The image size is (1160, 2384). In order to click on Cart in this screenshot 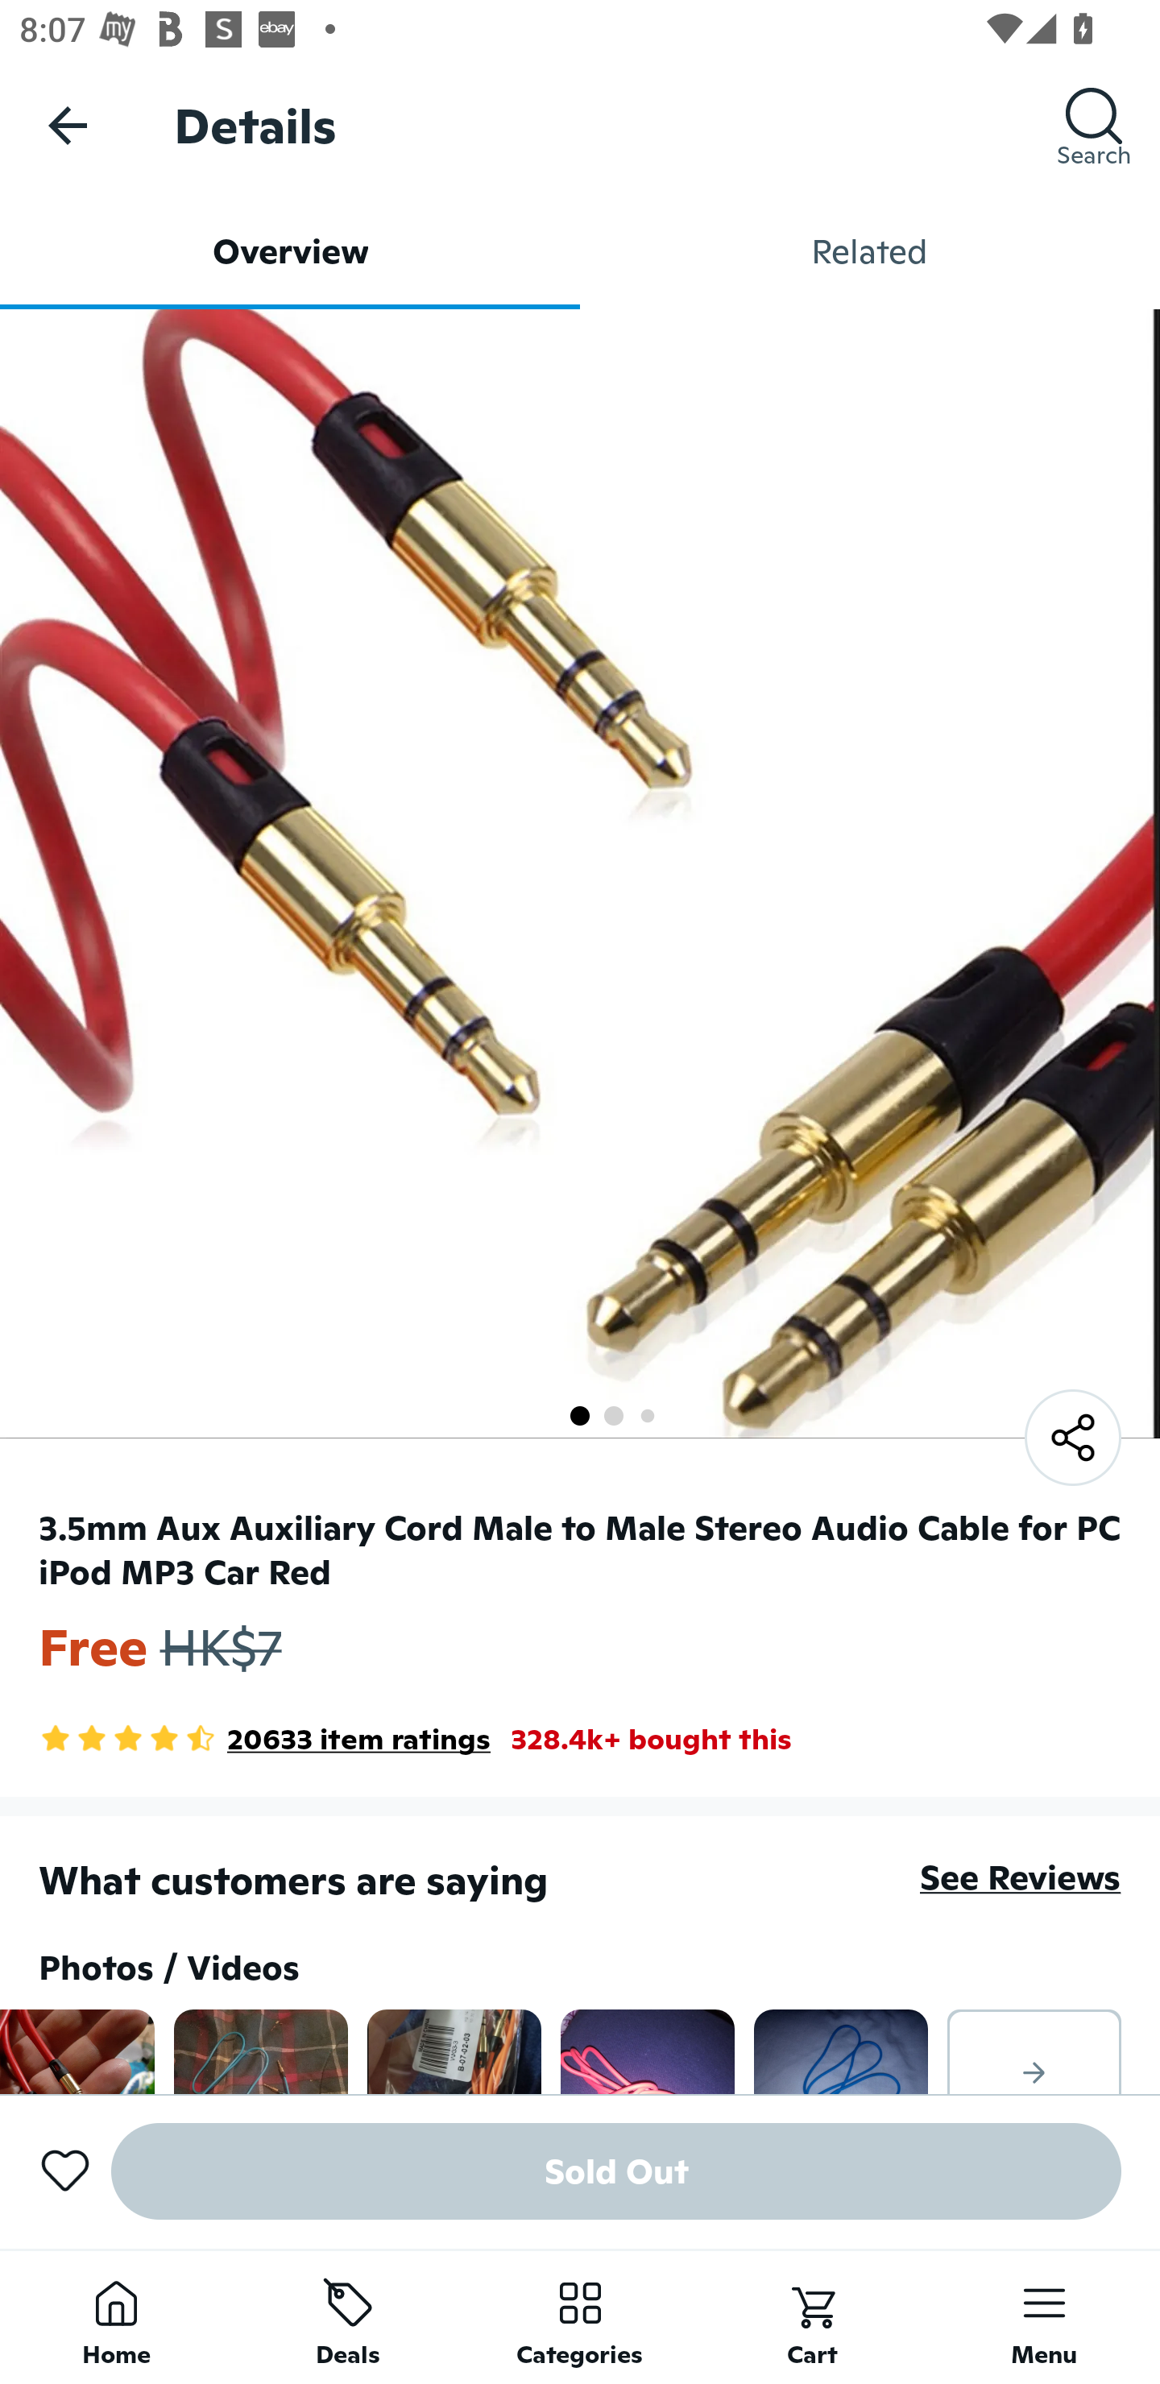, I will do `click(812, 2316)`.